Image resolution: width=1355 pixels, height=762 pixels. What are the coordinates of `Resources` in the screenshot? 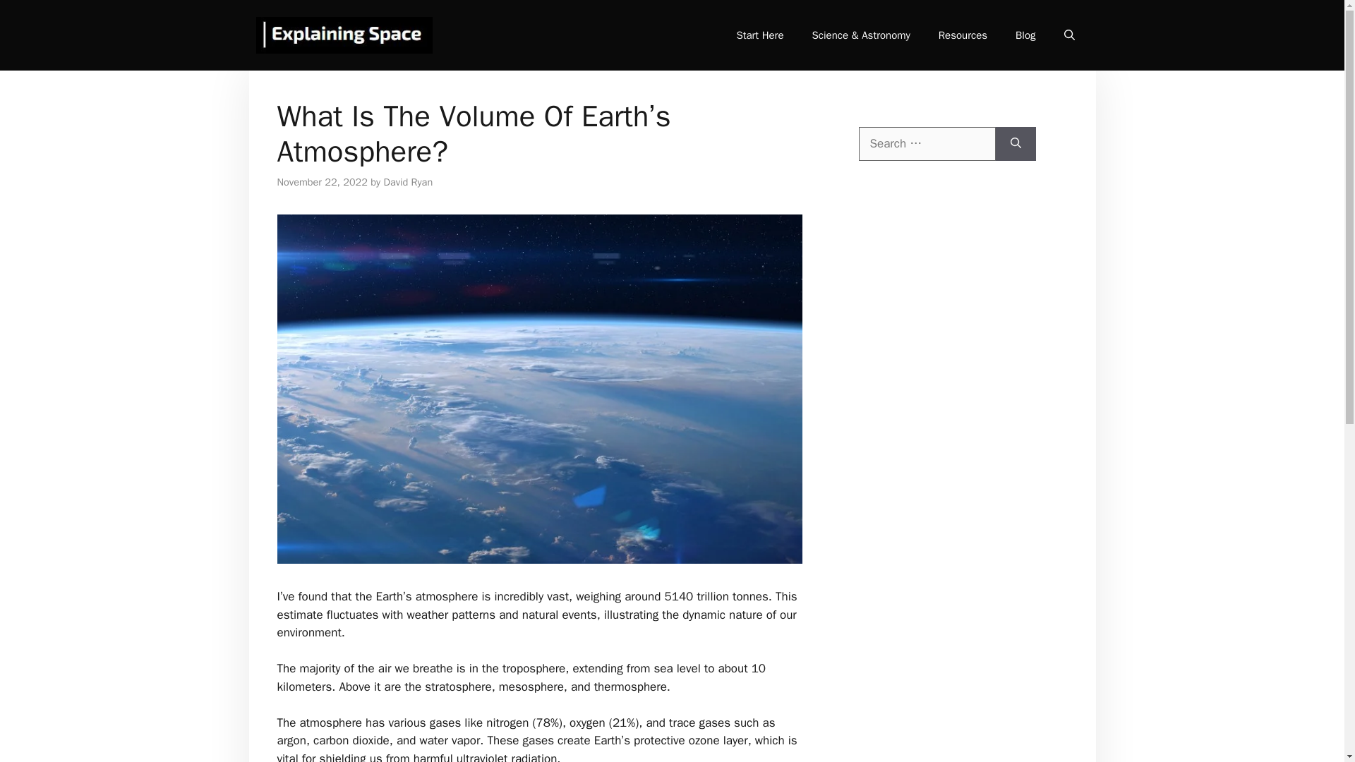 It's located at (963, 35).